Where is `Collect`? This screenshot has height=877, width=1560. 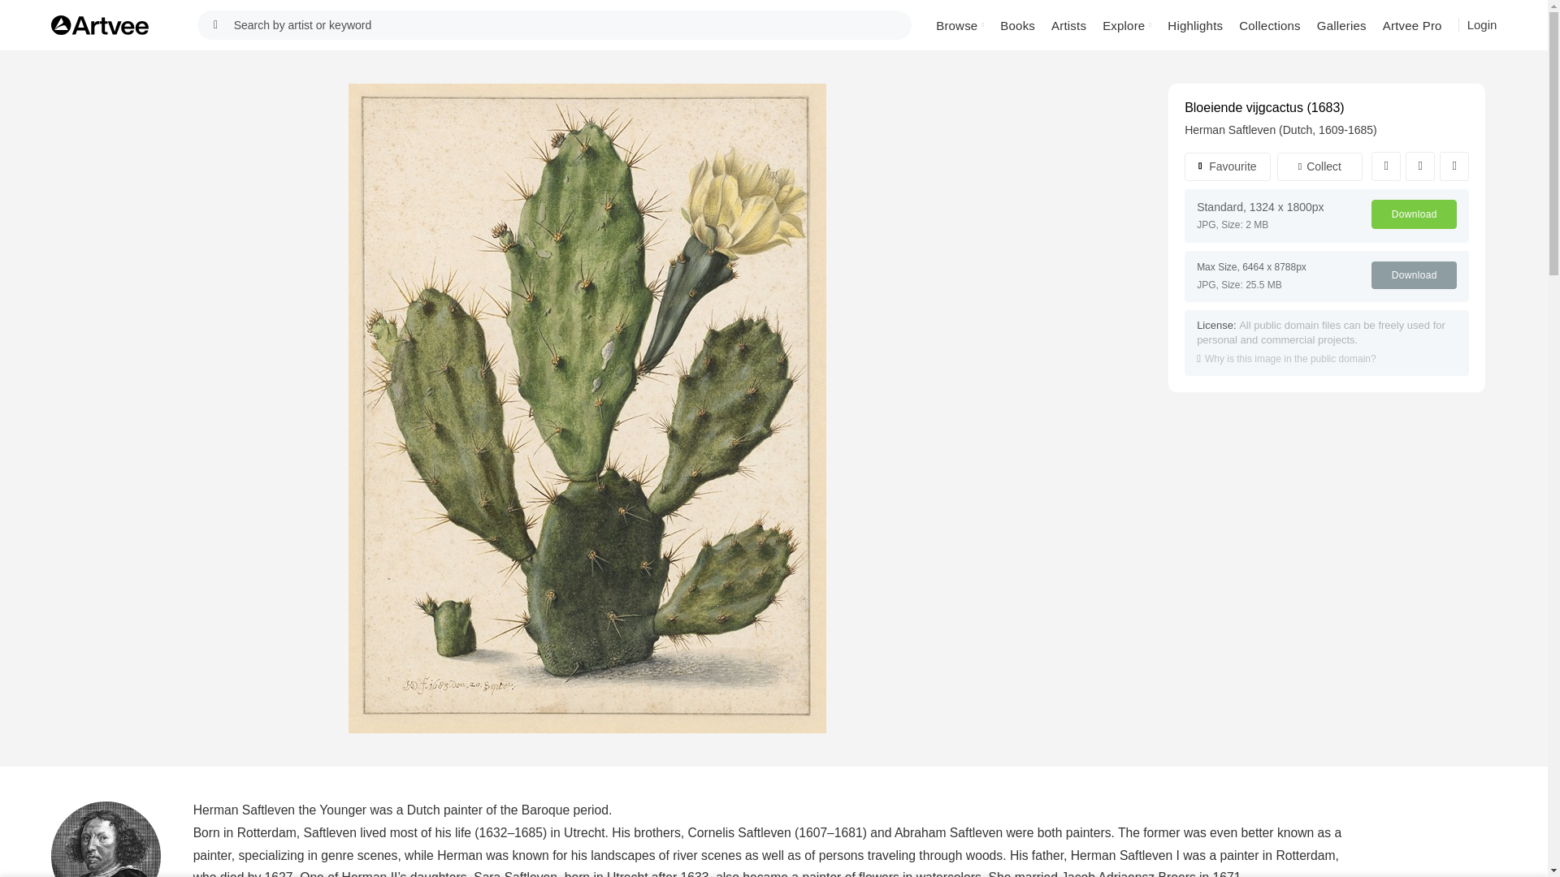 Collect is located at coordinates (1320, 166).